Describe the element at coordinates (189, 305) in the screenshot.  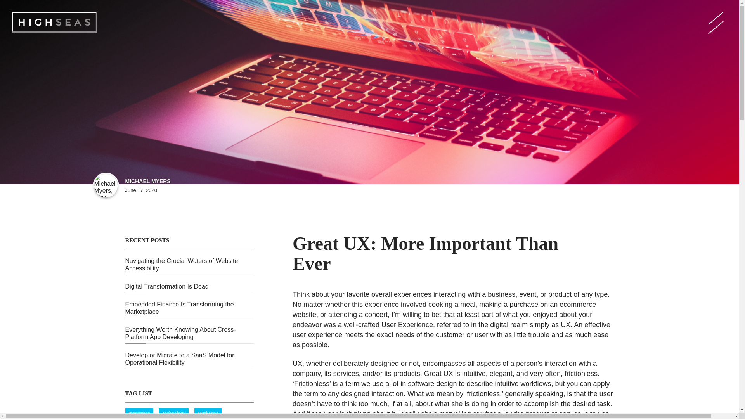
I see `Embedded Finance Is Transforming the Marketplace` at that location.